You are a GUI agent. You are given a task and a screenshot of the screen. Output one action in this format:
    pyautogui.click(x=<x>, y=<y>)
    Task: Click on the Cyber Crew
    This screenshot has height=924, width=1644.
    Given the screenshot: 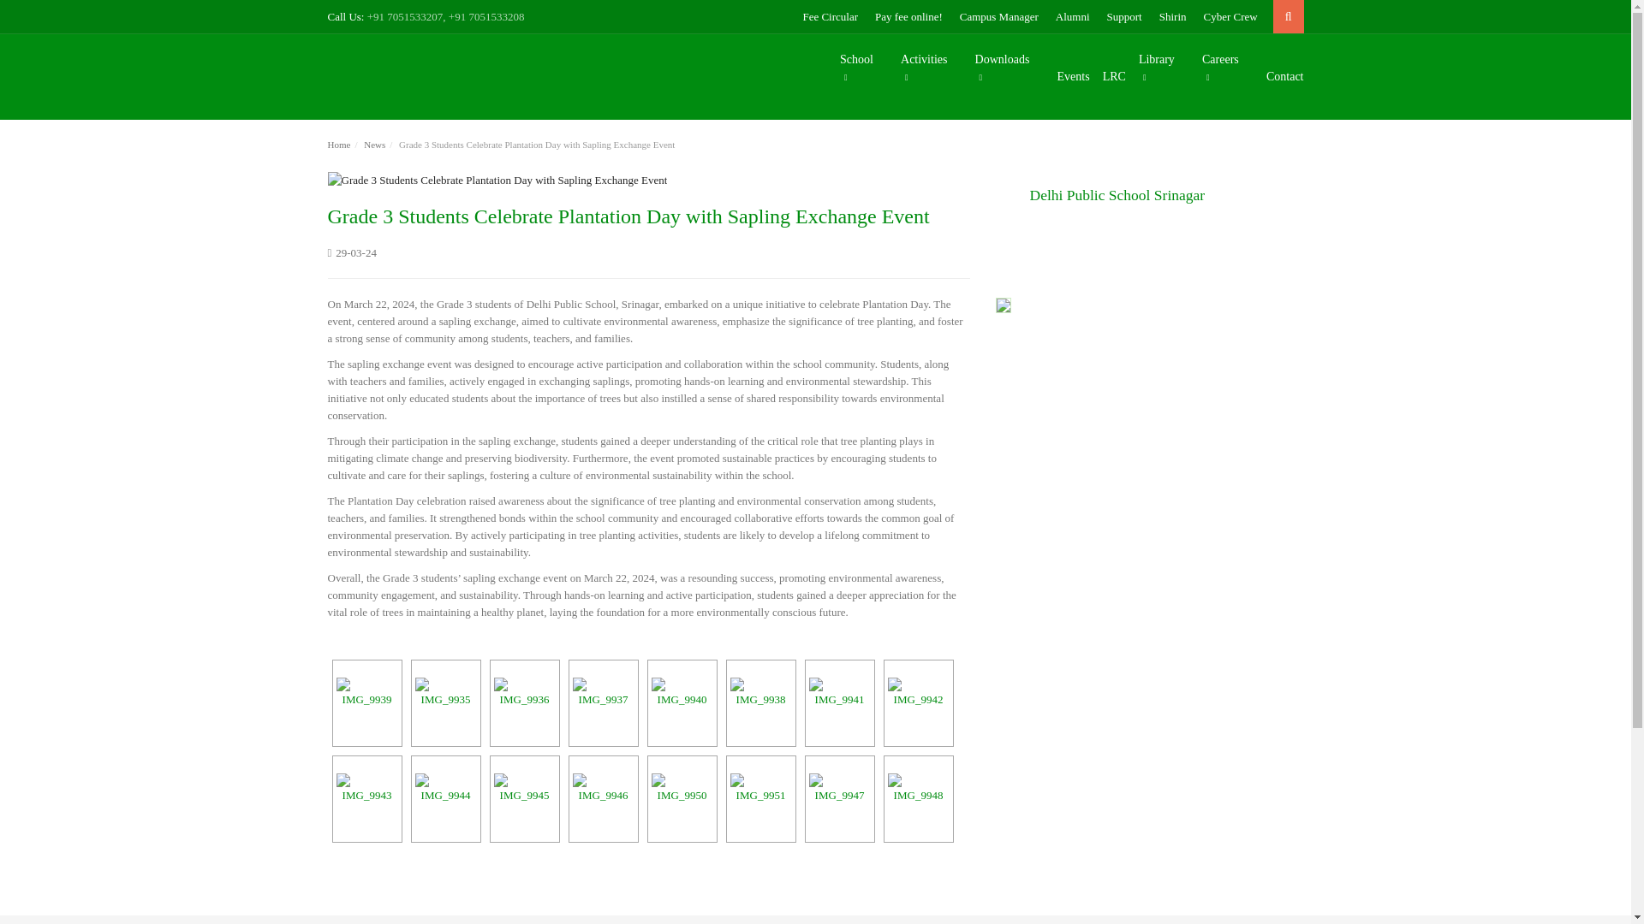 What is the action you would take?
    pyautogui.click(x=1230, y=16)
    